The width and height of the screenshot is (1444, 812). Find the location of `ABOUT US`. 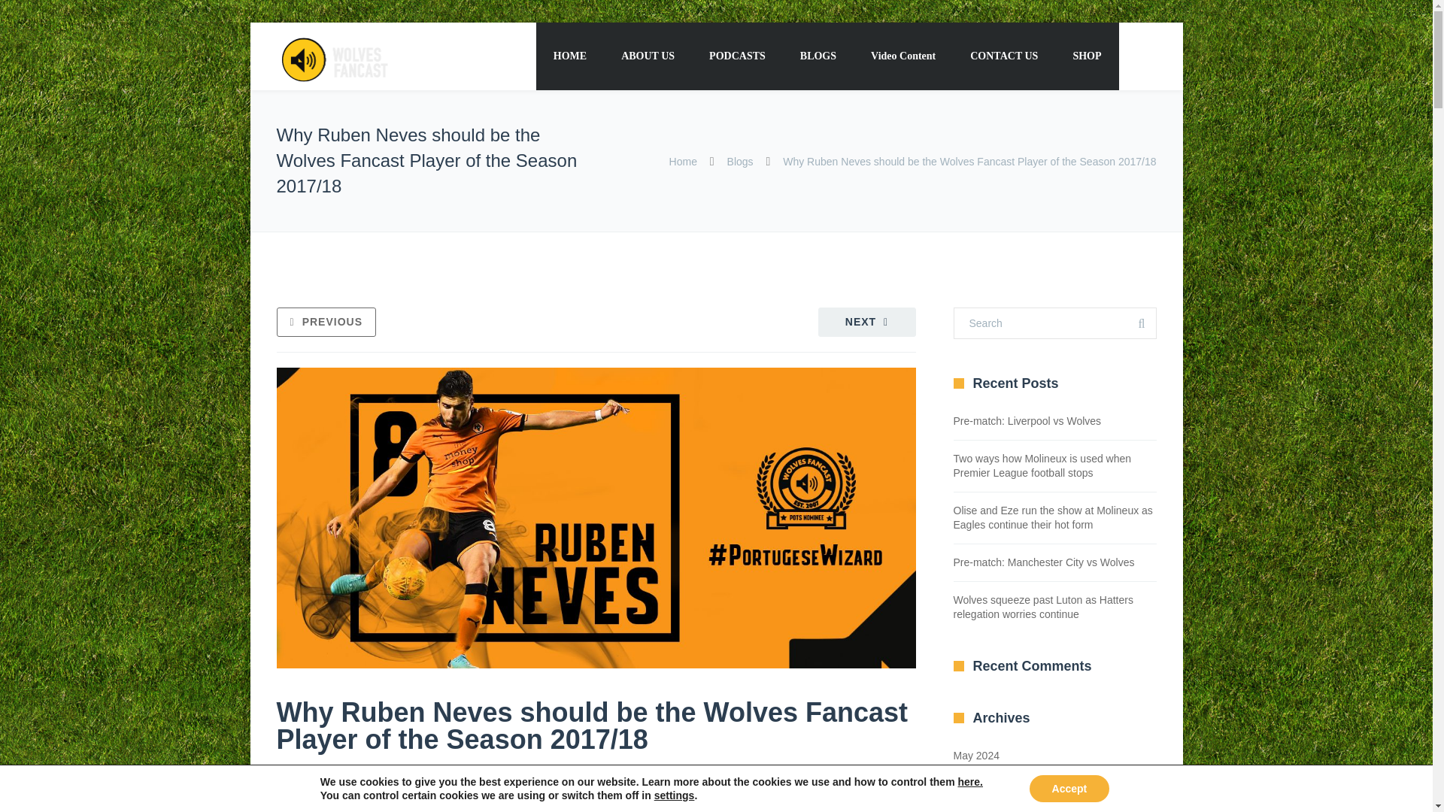

ABOUT US is located at coordinates (647, 56).